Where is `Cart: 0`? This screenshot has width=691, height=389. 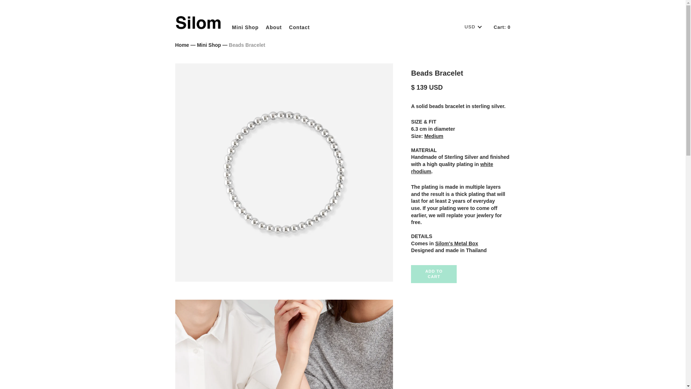 Cart: 0 is located at coordinates (502, 27).